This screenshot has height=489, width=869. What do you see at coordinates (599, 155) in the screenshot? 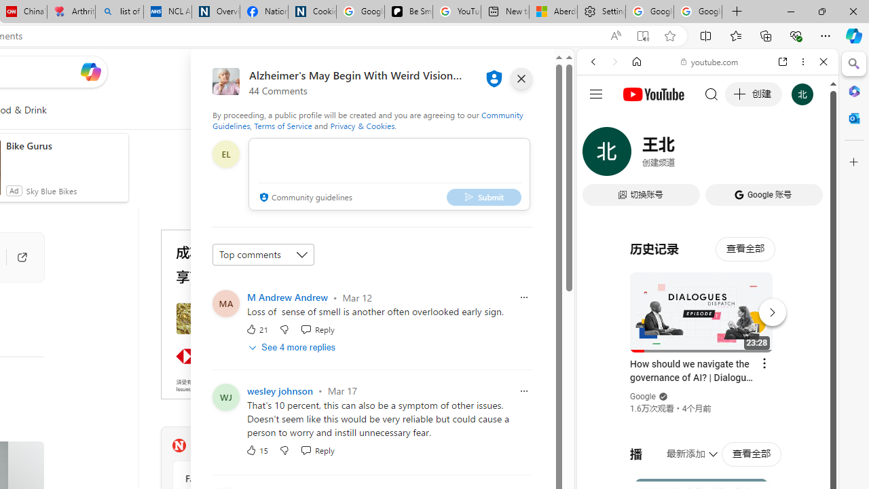
I see `Search Filter, WEB` at bounding box center [599, 155].